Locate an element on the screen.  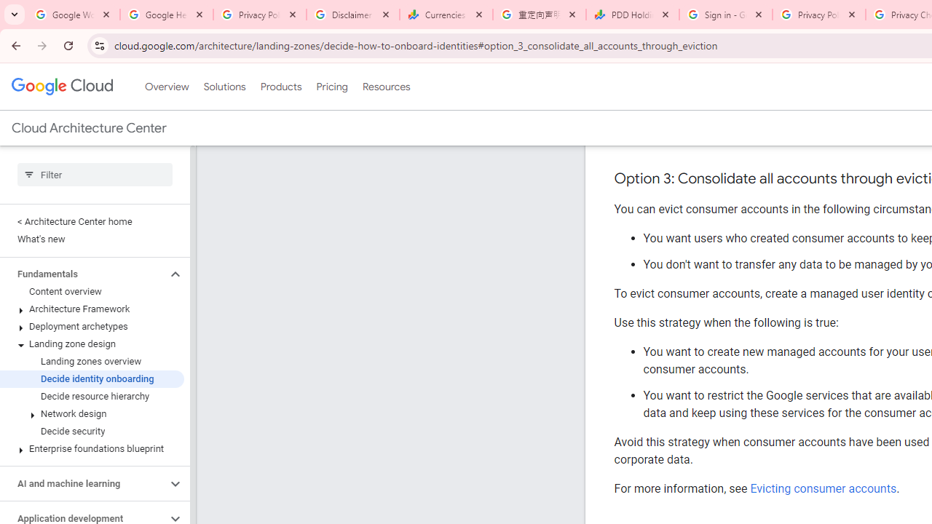
Cloud Architecture Center is located at coordinates (89, 128).